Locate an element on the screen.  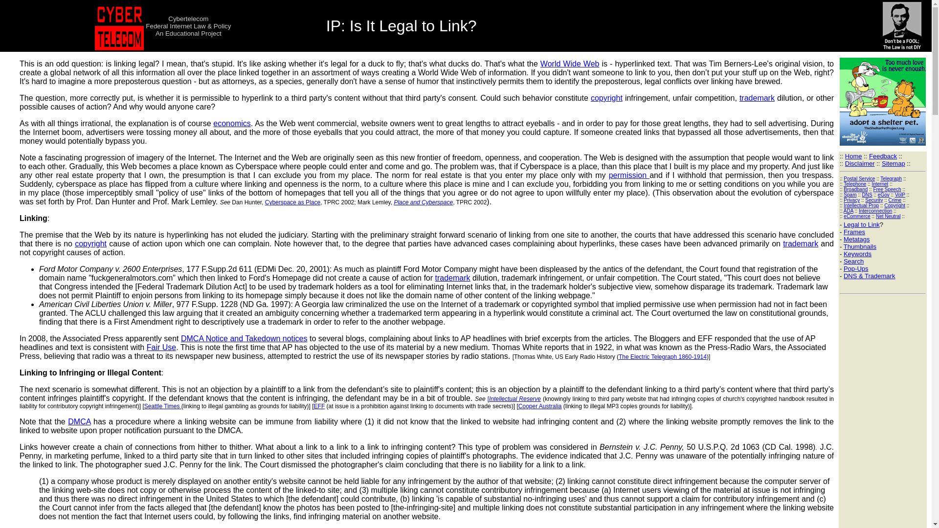
Intellectual Reserve is located at coordinates (514, 398).